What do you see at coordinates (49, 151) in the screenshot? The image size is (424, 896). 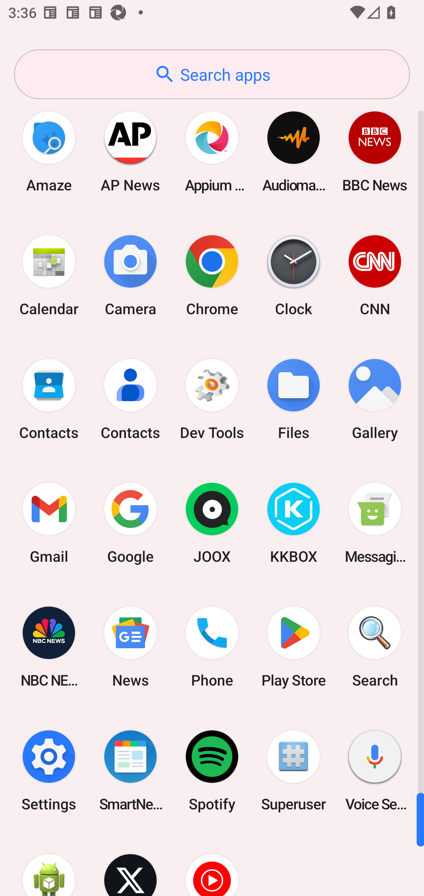 I see `Amaze` at bounding box center [49, 151].